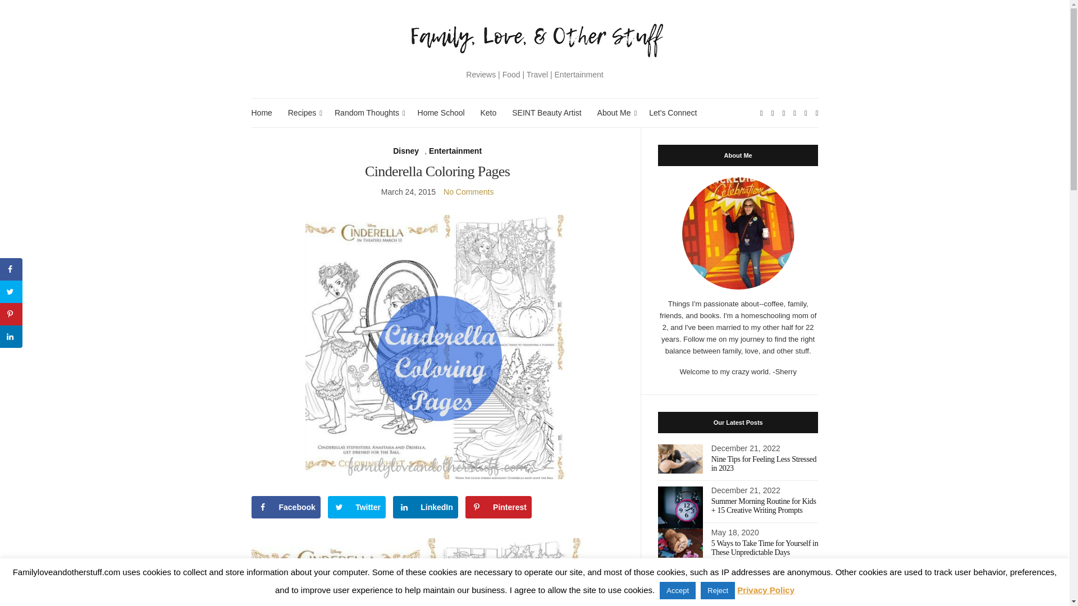 Image resolution: width=1078 pixels, height=606 pixels. I want to click on Share on Facebook, so click(11, 269).